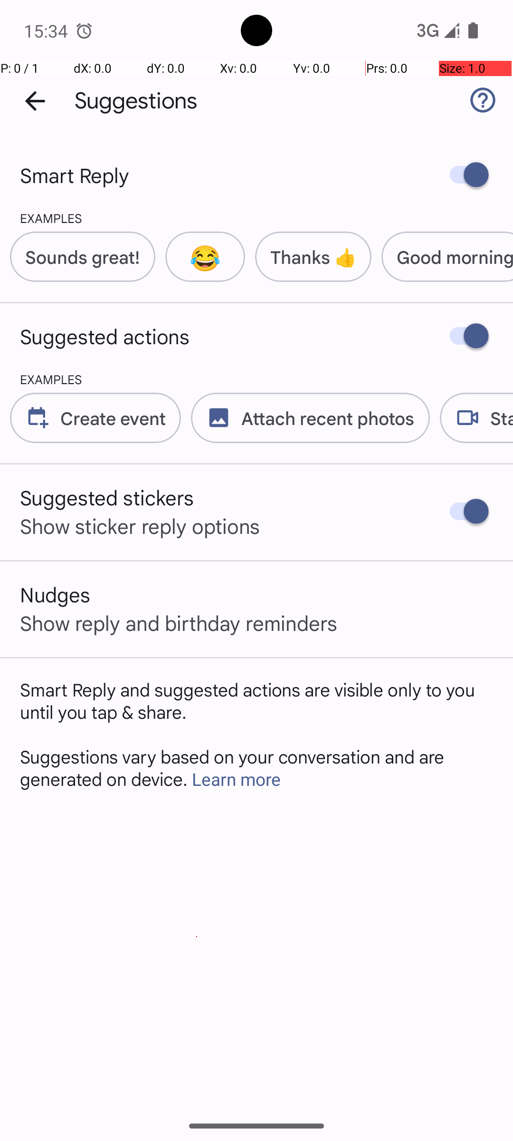 Image resolution: width=513 pixels, height=1141 pixels. I want to click on Suggested actions, so click(104, 336).